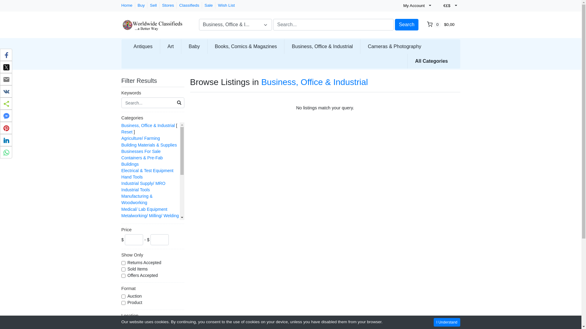  Describe the element at coordinates (144, 270) in the screenshot. I see `Telephone & Answering Systems` at that location.